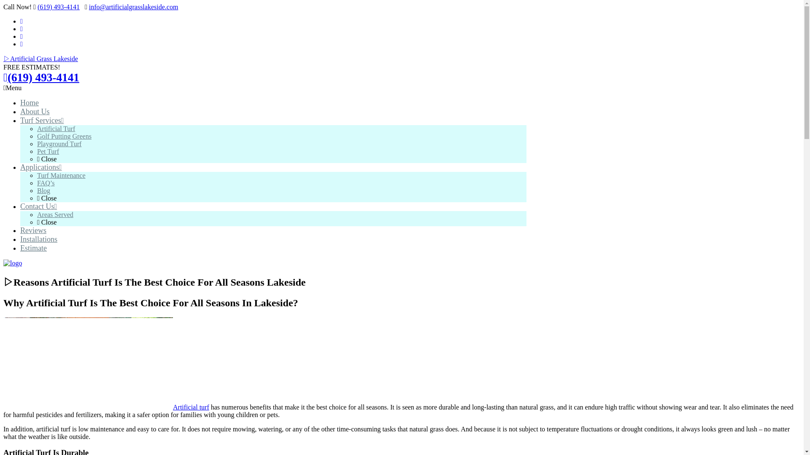  I want to click on Playground Turf, so click(59, 143).